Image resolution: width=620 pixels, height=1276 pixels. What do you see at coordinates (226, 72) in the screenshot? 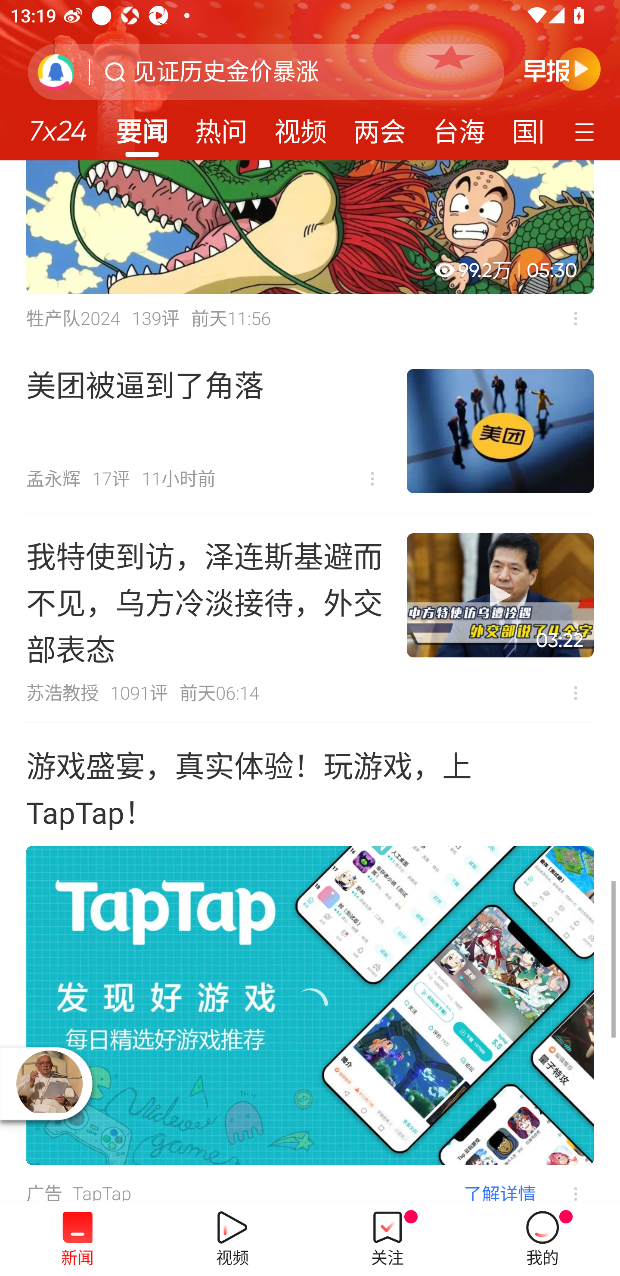
I see `见证历史金价暴涨` at bounding box center [226, 72].